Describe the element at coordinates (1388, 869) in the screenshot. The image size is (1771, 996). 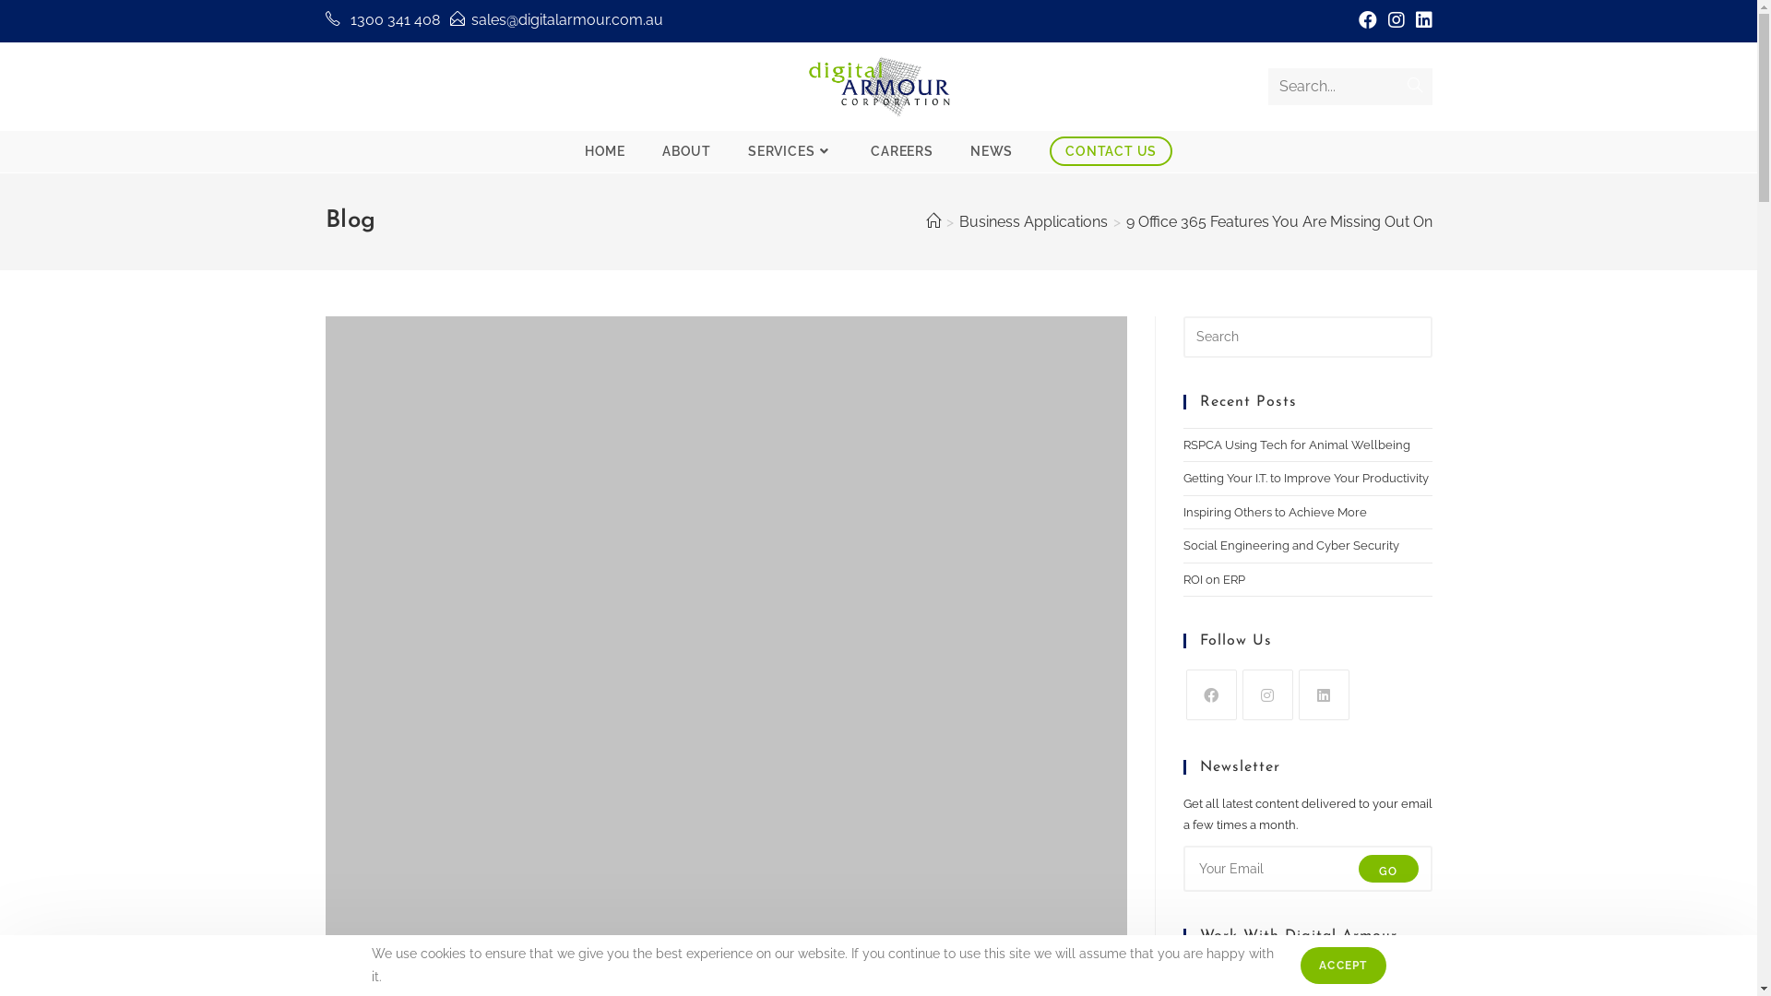
I see `GO` at that location.